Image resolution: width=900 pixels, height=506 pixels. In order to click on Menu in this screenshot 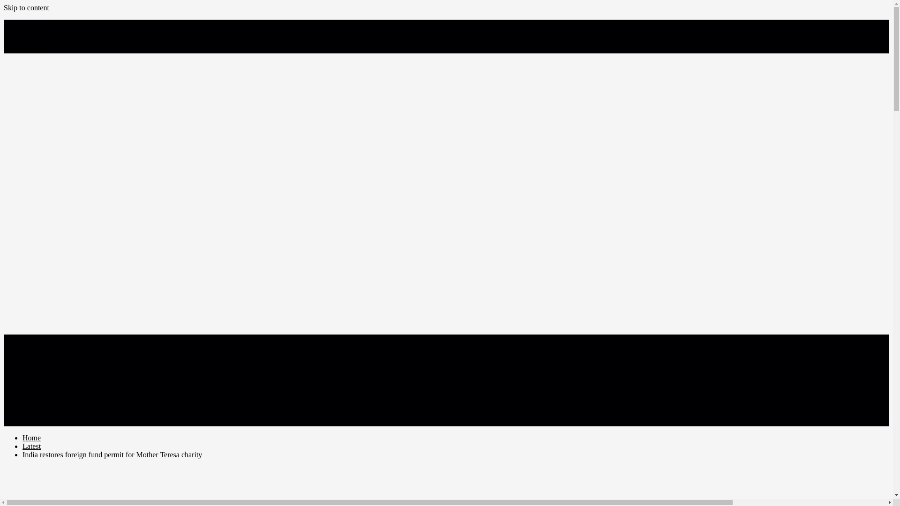, I will do `click(12, 338)`.